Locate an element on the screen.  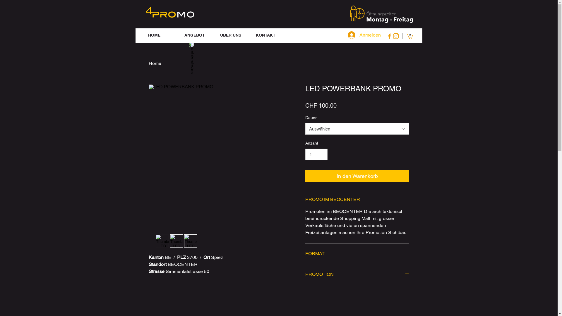
FORMAT is located at coordinates (357, 254).